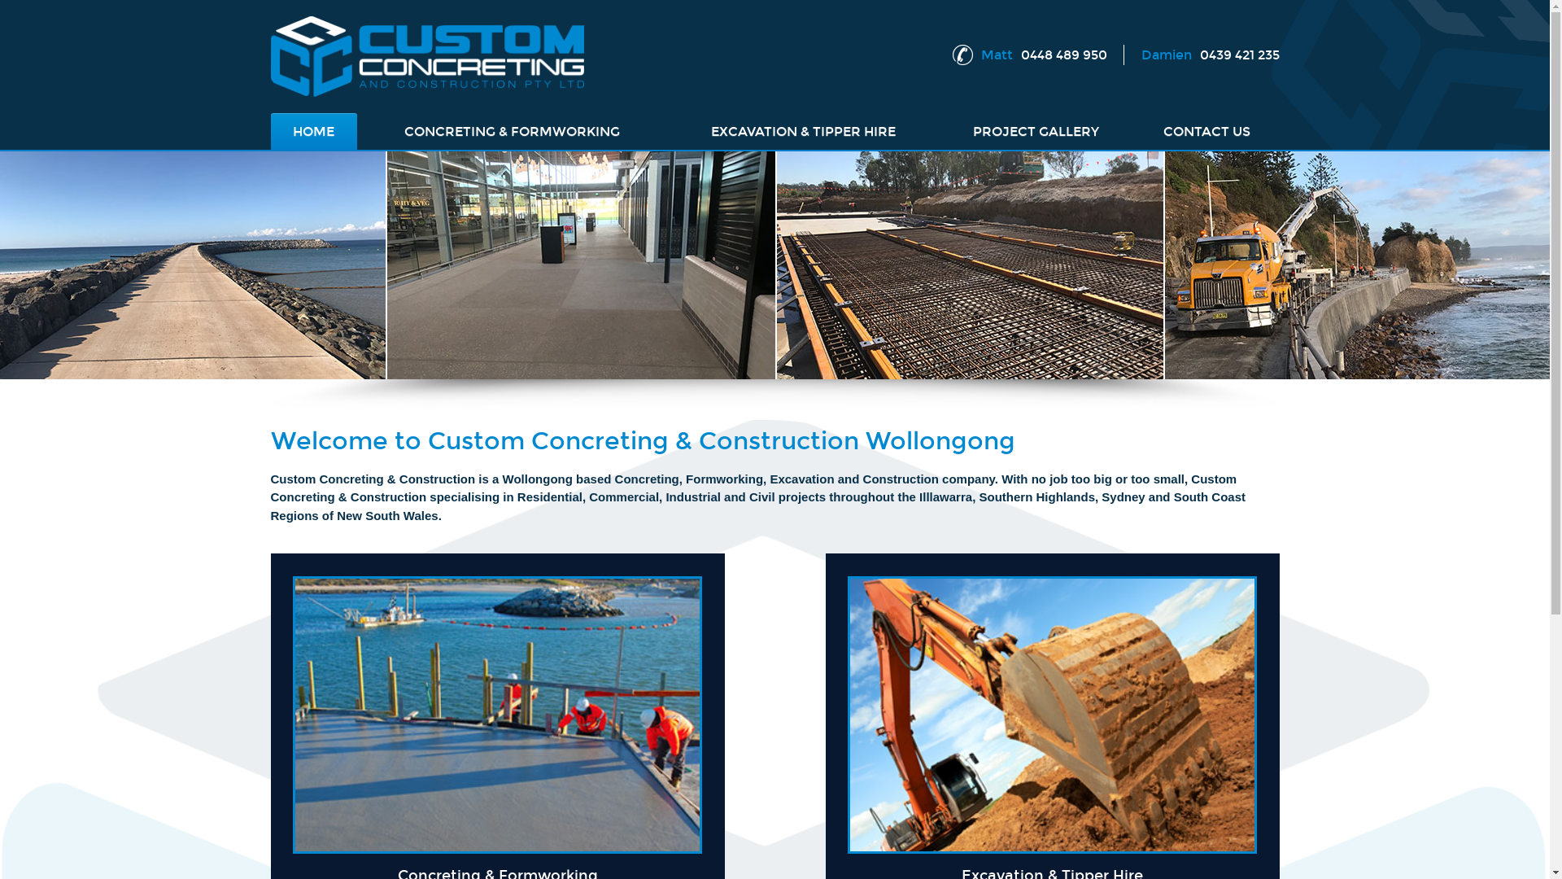  I want to click on PROJECT GALLERY, so click(1036, 132).